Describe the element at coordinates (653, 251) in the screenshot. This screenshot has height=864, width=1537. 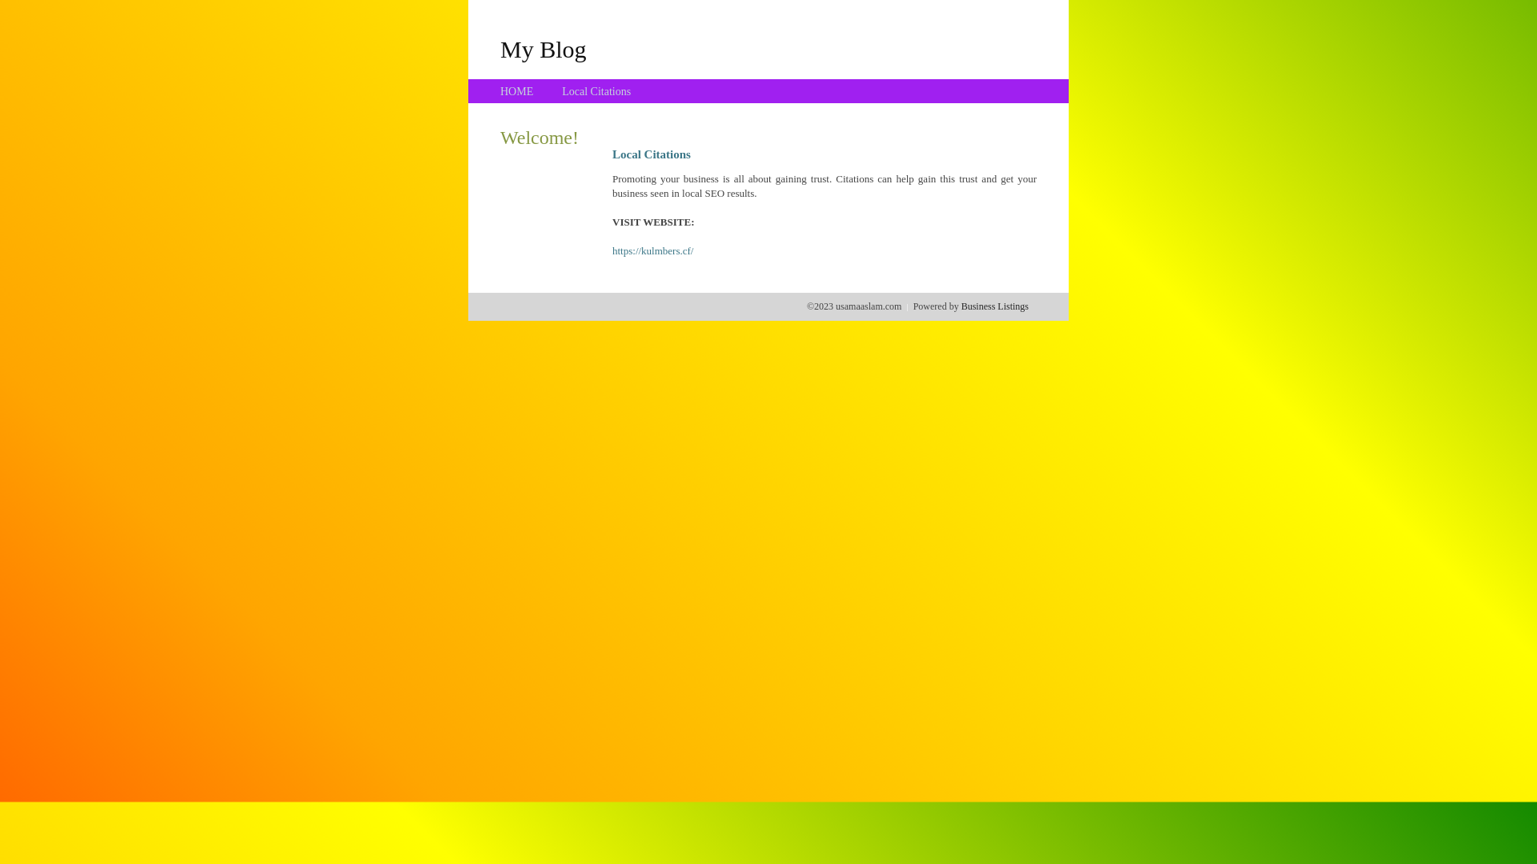
I see `https://kulmbers.cf/` at that location.